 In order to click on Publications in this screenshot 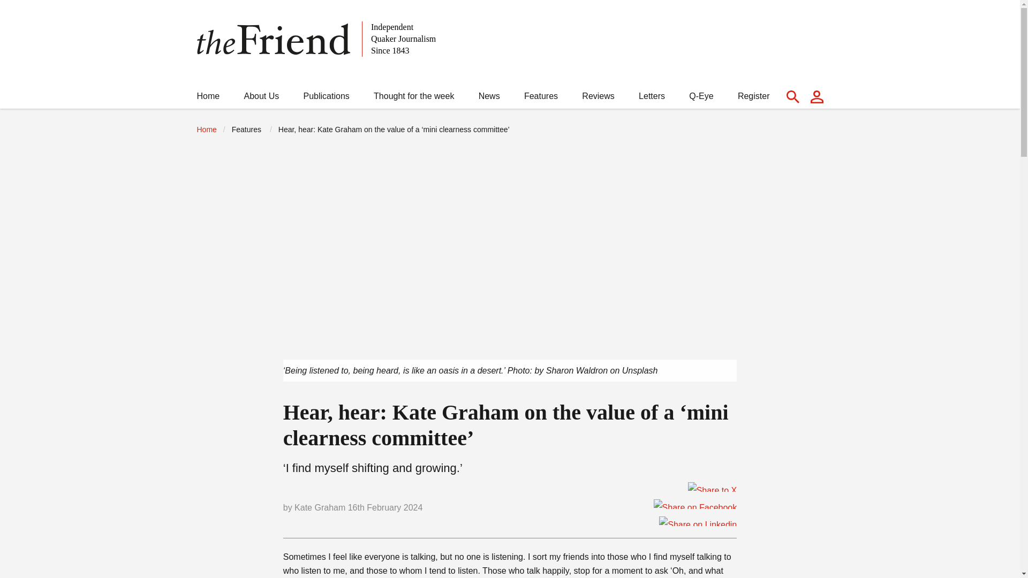, I will do `click(326, 98)`.